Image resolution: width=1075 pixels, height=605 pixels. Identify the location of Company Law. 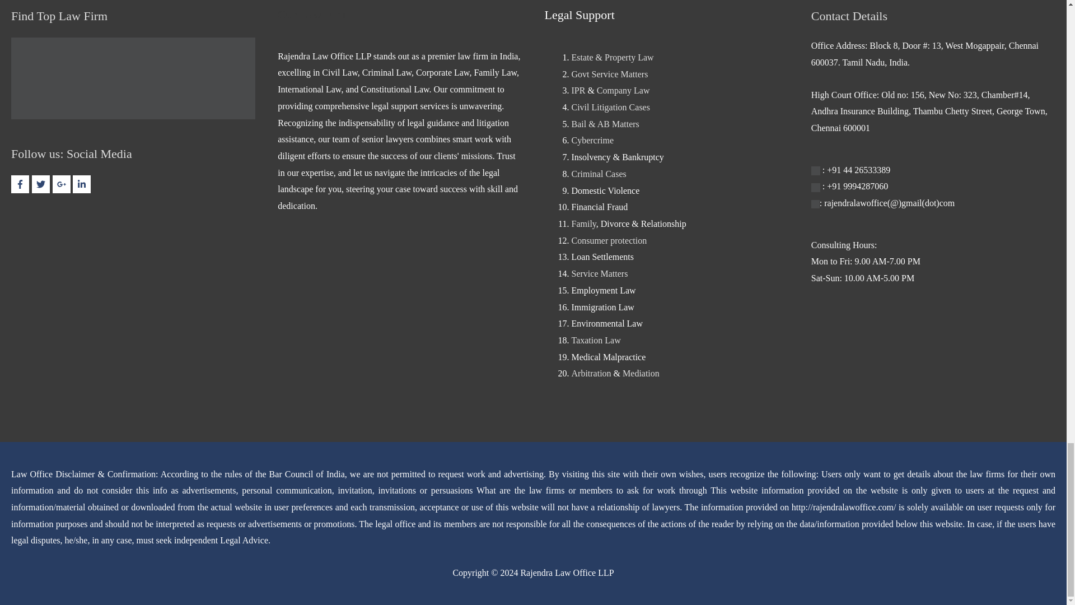
(623, 90).